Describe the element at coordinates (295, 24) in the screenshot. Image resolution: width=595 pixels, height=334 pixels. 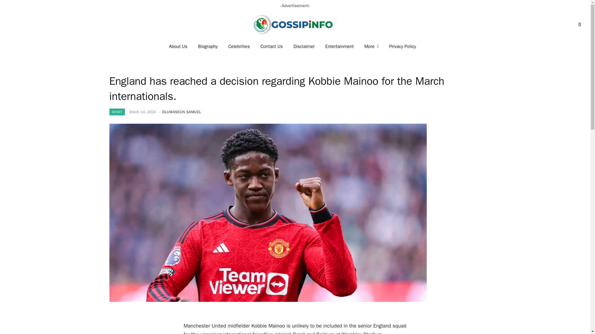
I see `Gossipinfo` at that location.